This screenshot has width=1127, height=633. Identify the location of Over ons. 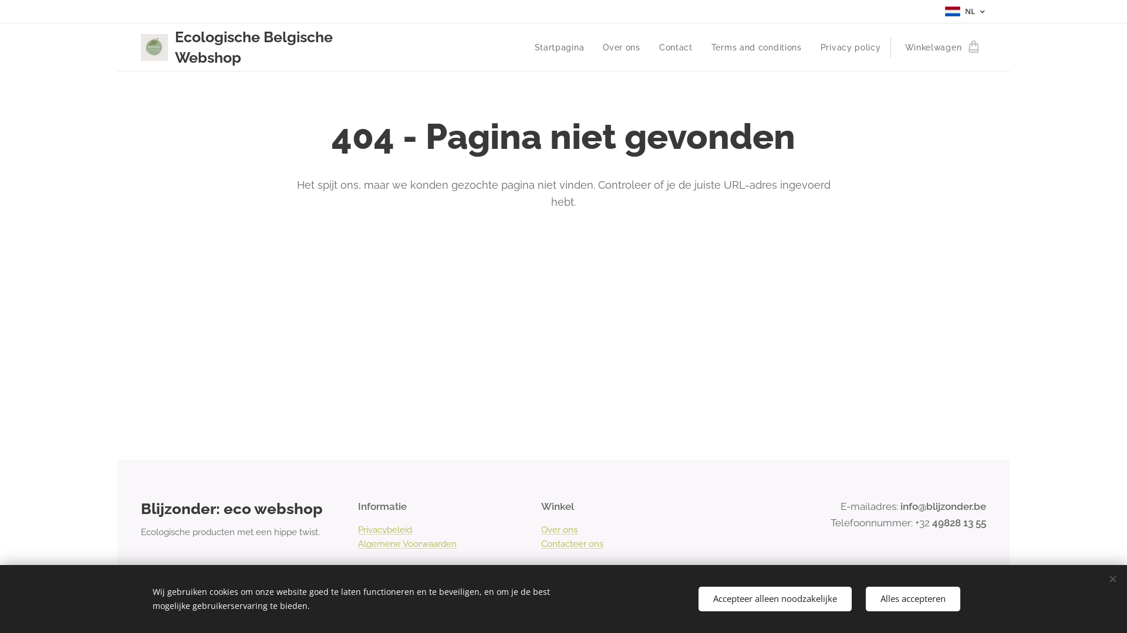
(622, 47).